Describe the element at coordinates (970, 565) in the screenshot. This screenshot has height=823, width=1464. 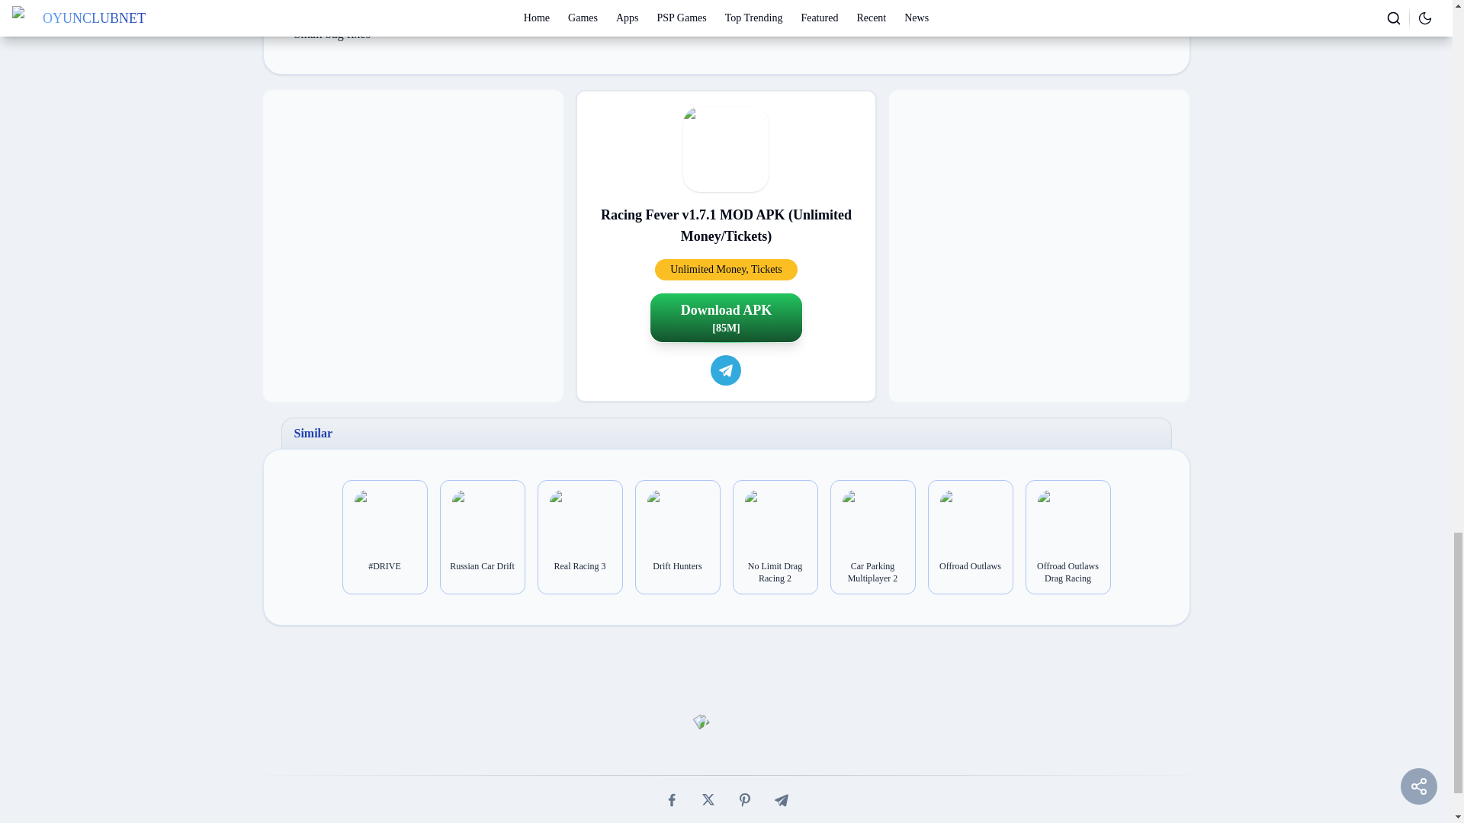
I see `Offroad Outlaws` at that location.